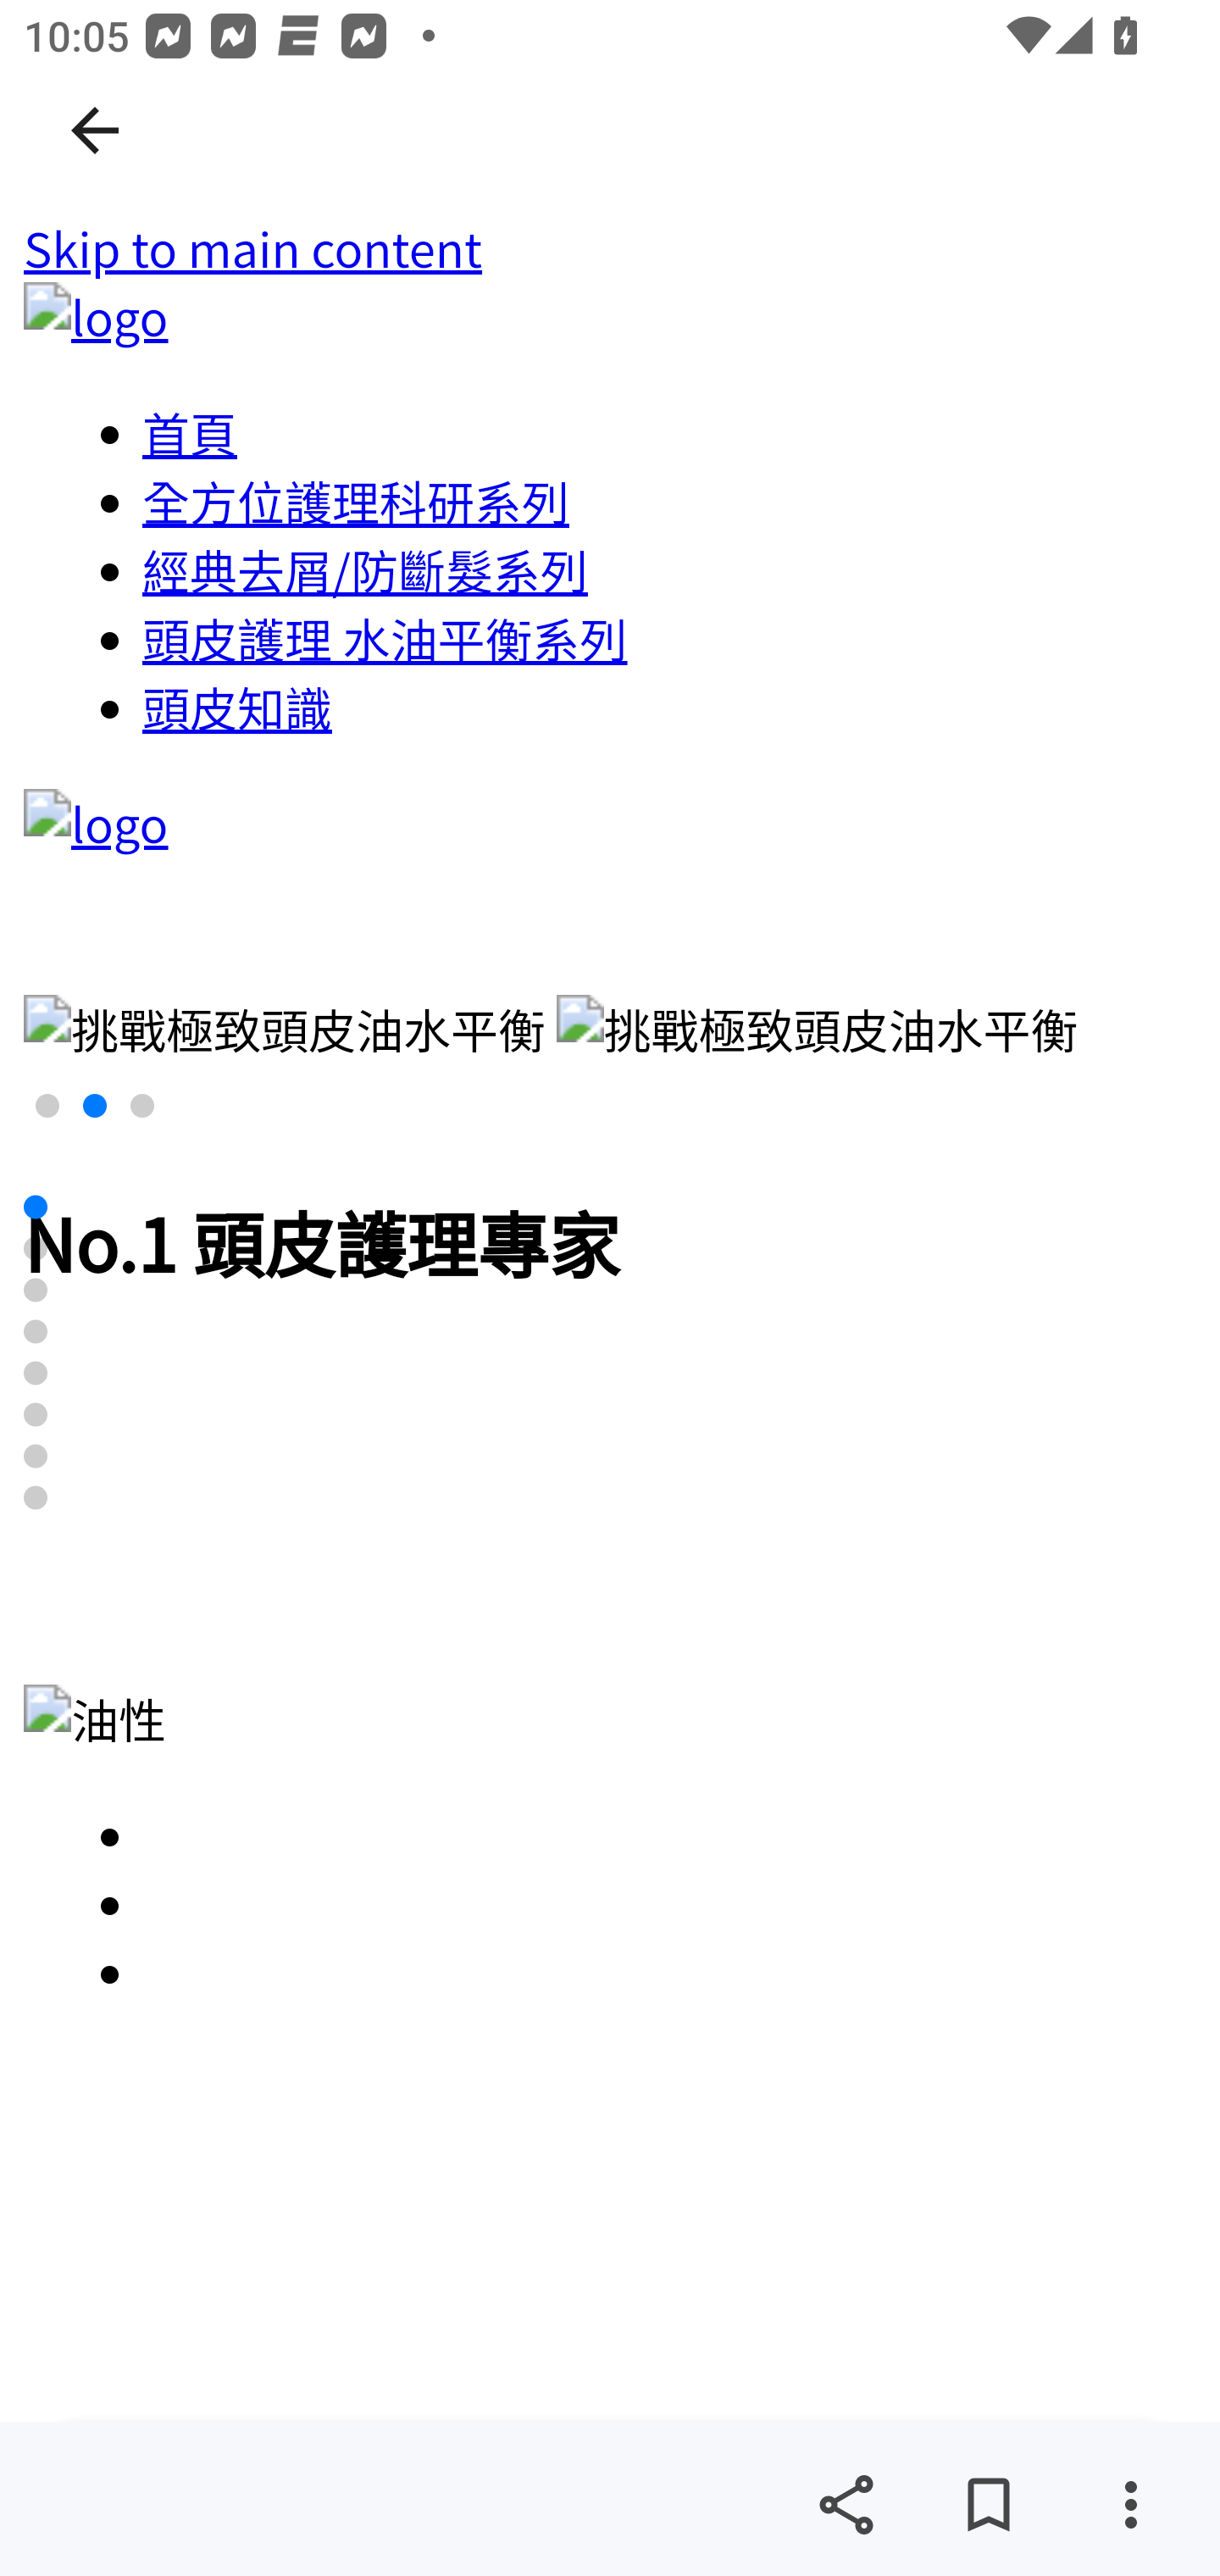 Image resolution: width=1220 pixels, height=2576 pixels. Describe the element at coordinates (36, 1498) in the screenshot. I see `Go to slide 8` at that location.